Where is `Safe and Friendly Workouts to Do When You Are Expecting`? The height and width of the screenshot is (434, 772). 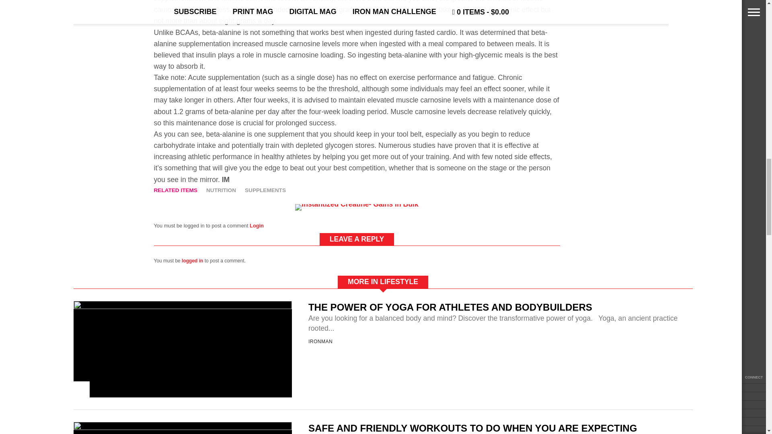 Safe and Friendly Workouts to Do When You Are Expecting is located at coordinates (183, 428).